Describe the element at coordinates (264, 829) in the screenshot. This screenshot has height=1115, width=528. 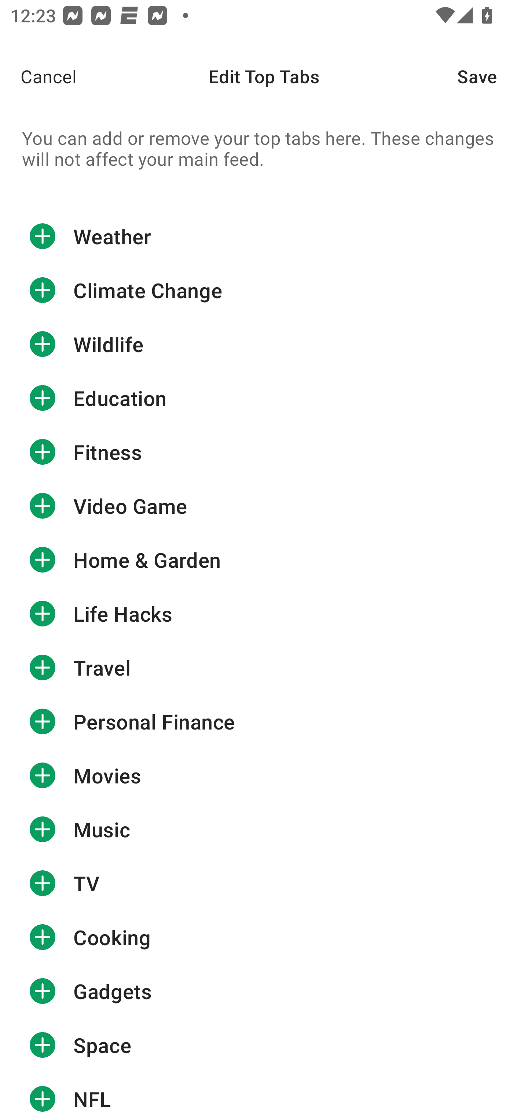
I see `Music` at that location.